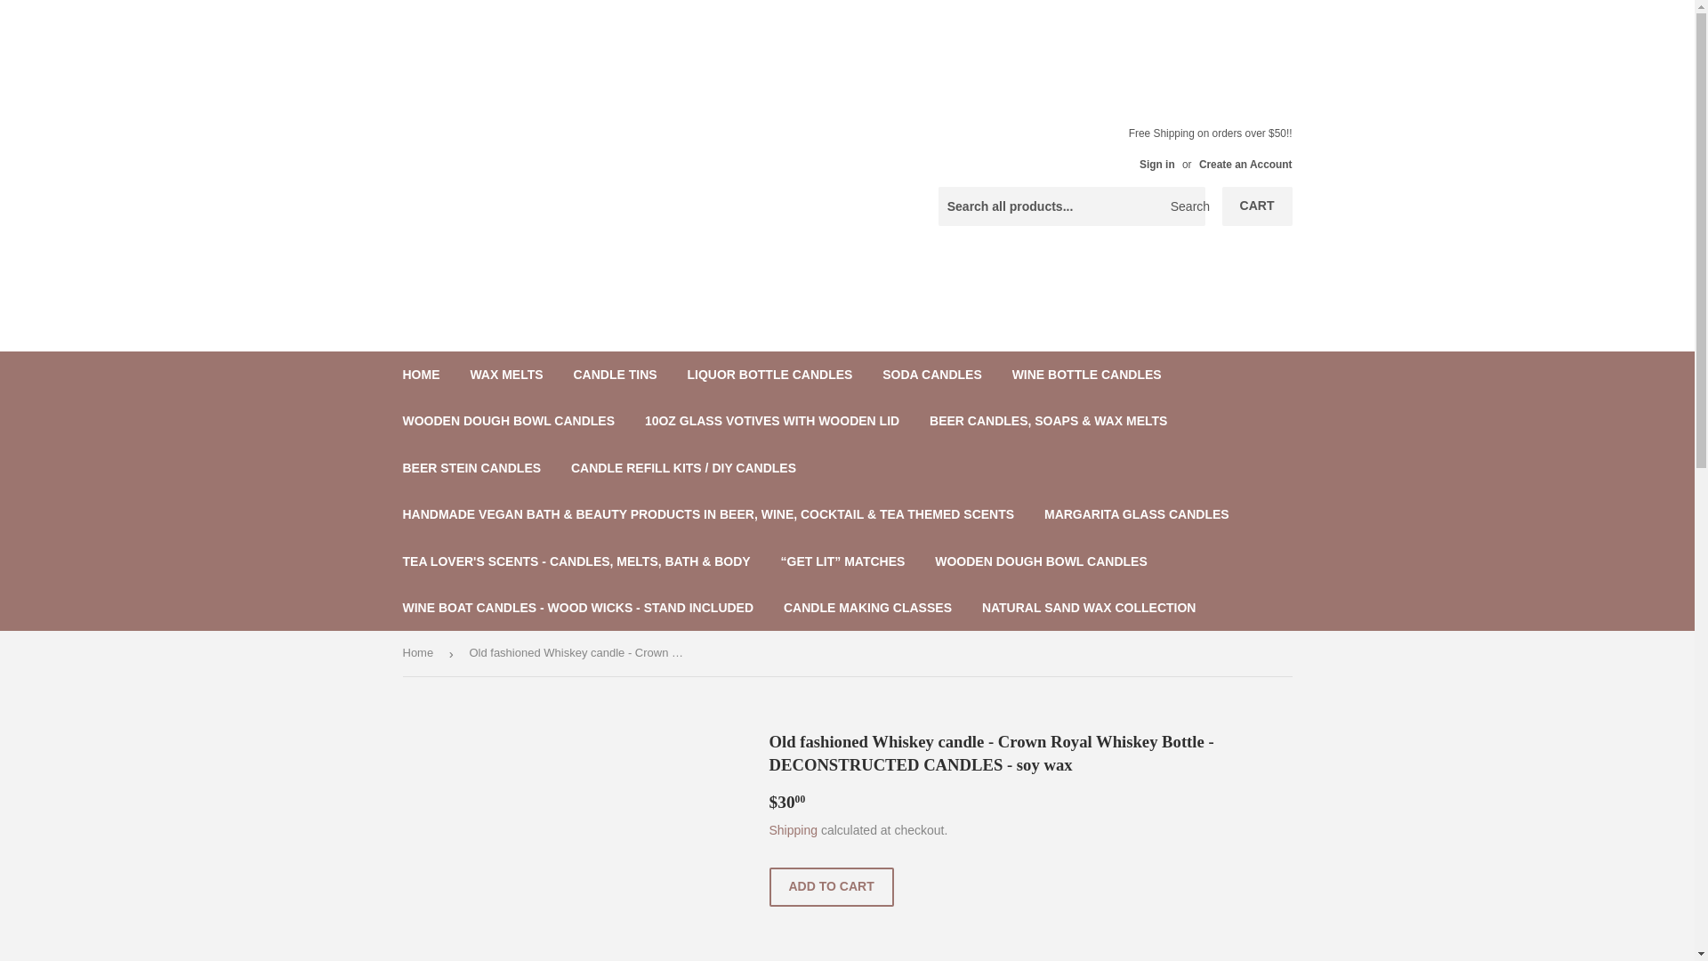 The height and width of the screenshot is (961, 1708). I want to click on WOODEN DOUGH BOWL CANDLES, so click(509, 420).